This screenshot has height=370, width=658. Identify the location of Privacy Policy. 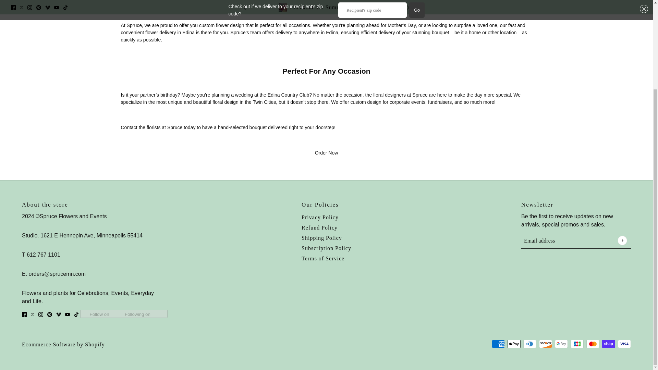
(320, 217).